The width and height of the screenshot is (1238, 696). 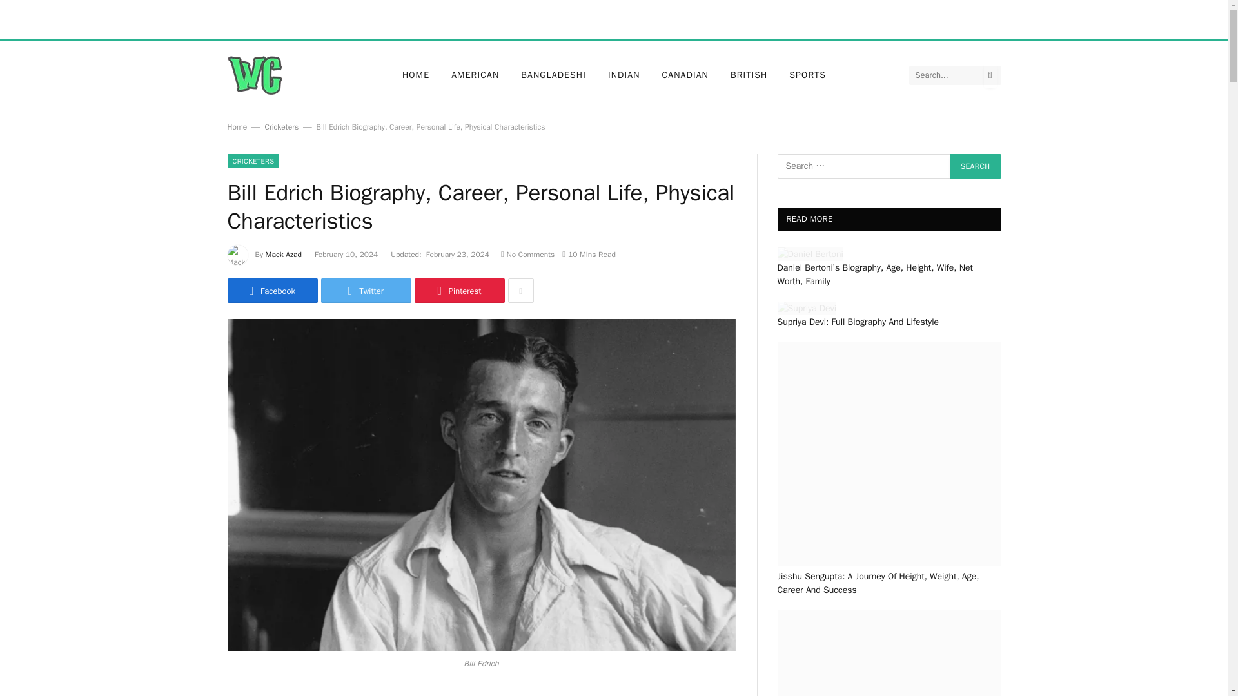 What do you see at coordinates (284, 254) in the screenshot?
I see `Posts by Mack Azad` at bounding box center [284, 254].